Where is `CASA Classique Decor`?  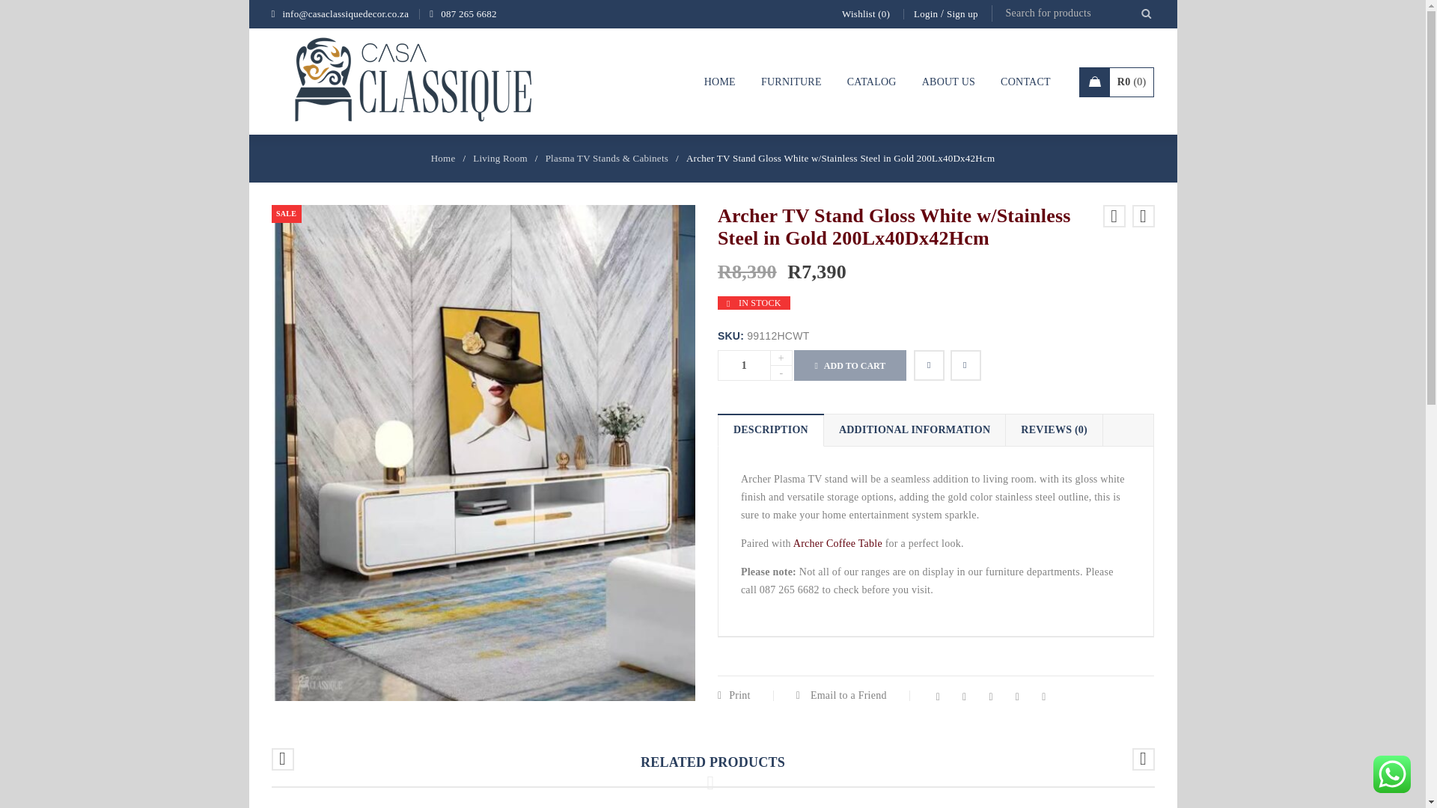
CASA Classique Decor is located at coordinates (413, 82).